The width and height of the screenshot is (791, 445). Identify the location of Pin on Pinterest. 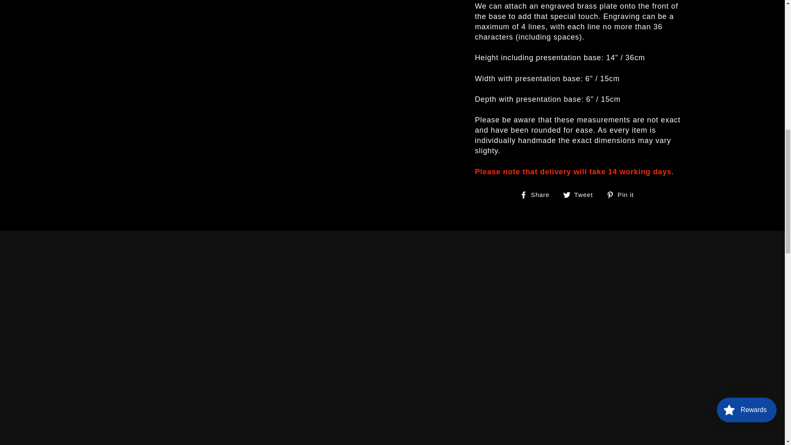
(623, 194).